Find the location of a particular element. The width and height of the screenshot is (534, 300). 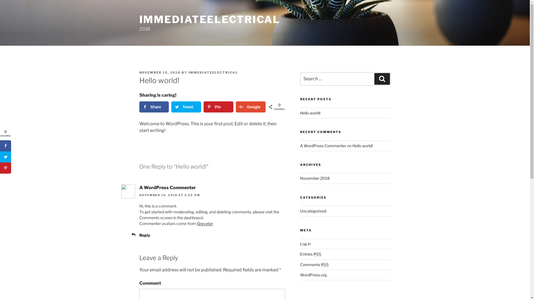

Hello world! is located at coordinates (310, 113).